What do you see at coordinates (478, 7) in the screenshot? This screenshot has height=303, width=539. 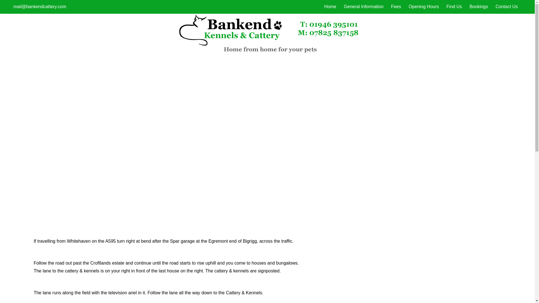 I see `Bookings` at bounding box center [478, 7].